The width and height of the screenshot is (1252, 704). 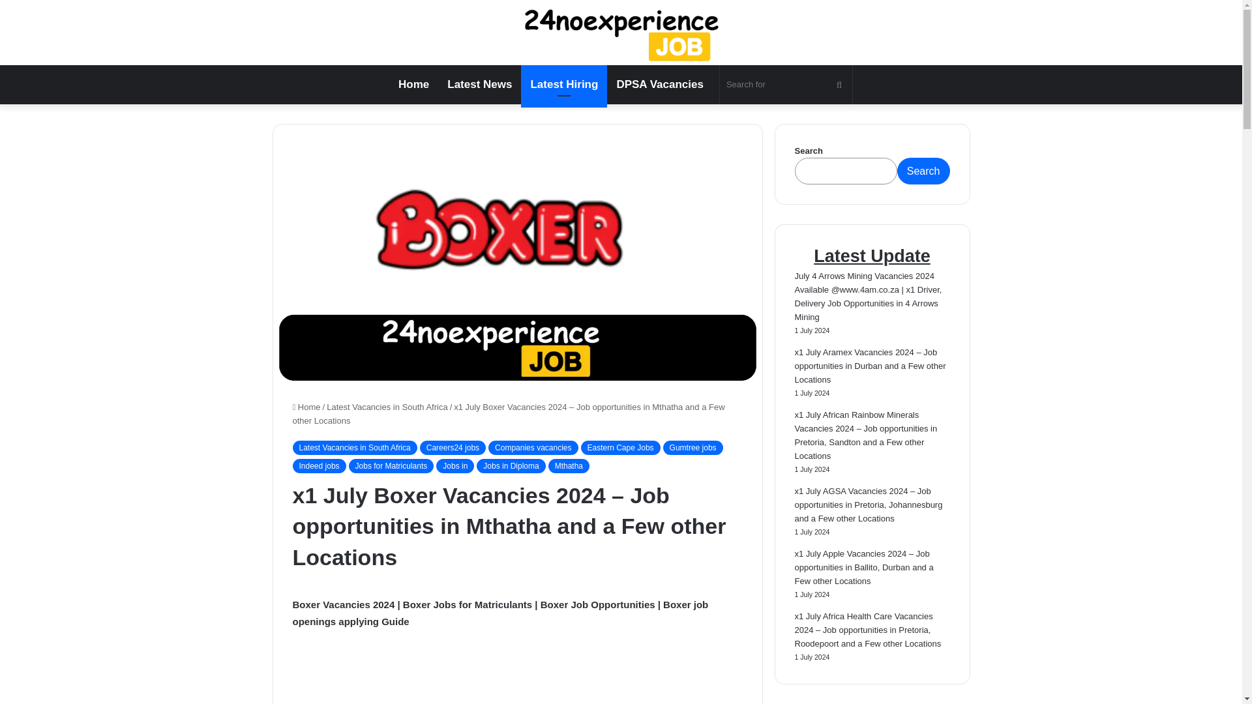 What do you see at coordinates (387, 405) in the screenshot?
I see `Latest Vacancies in South Africa` at bounding box center [387, 405].